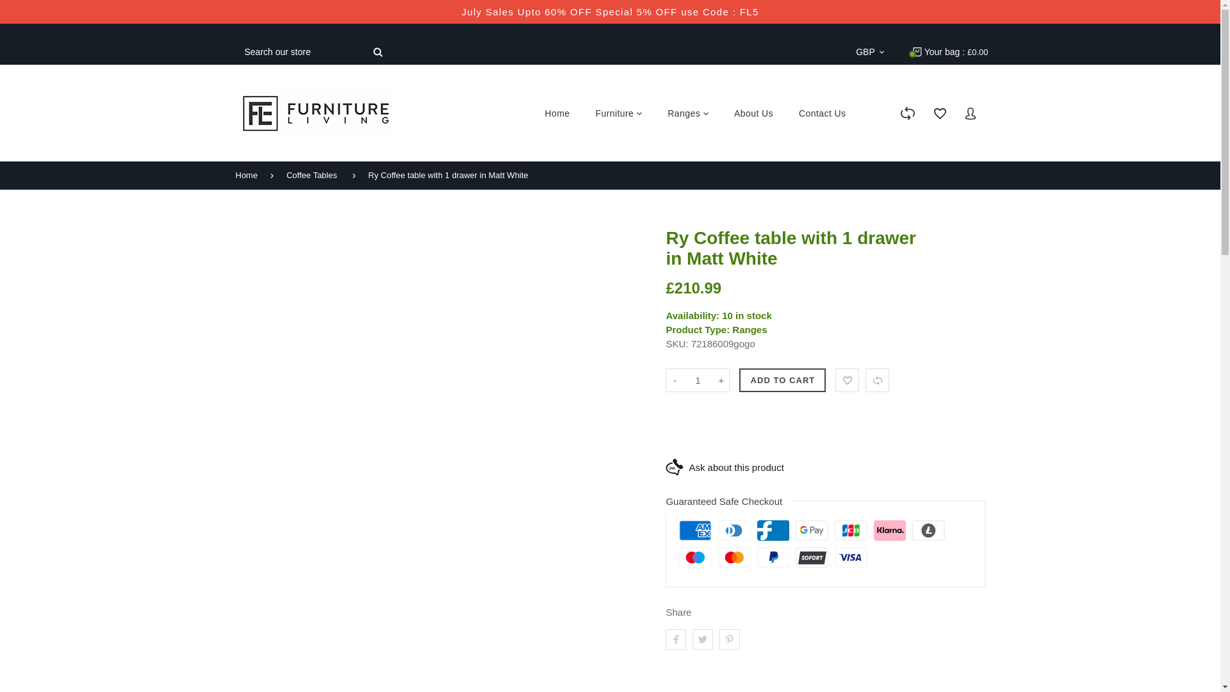 The image size is (1230, 692). Describe the element at coordinates (847, 380) in the screenshot. I see `Add to Wishlist` at that location.